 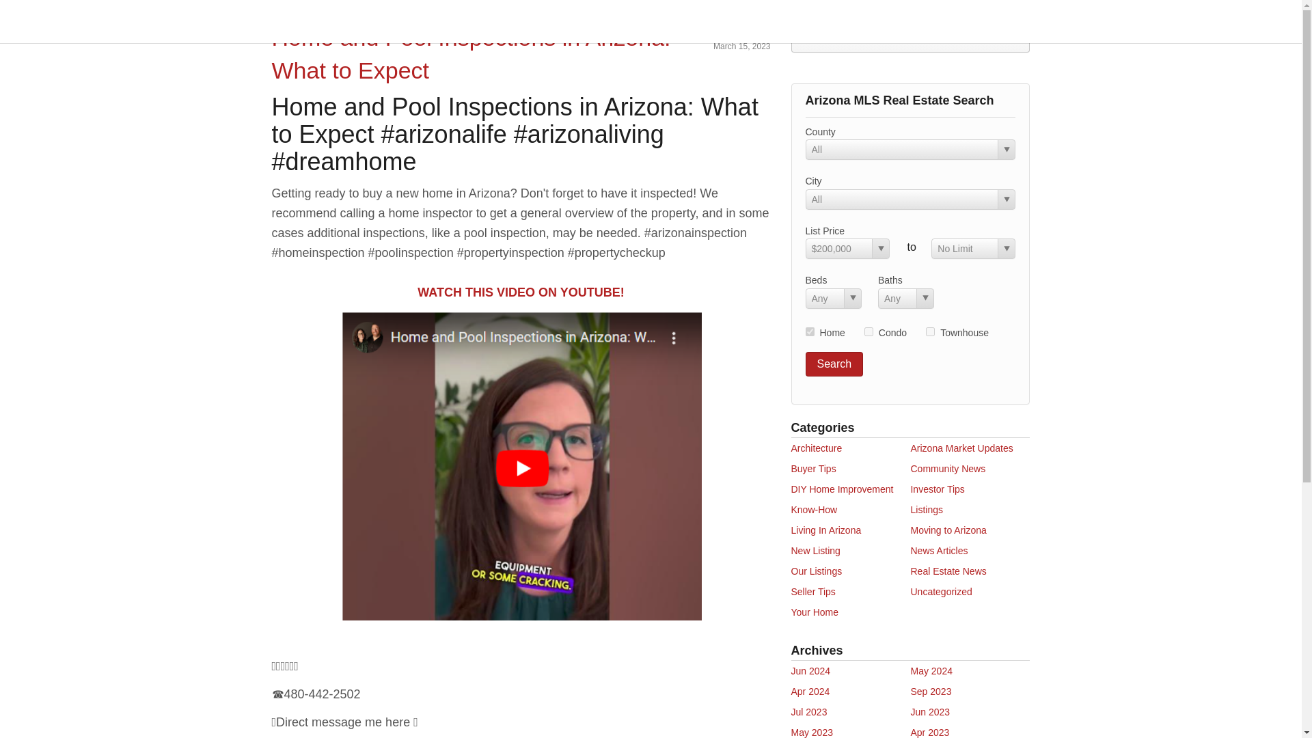 I want to click on Investor Tips, so click(x=938, y=489).